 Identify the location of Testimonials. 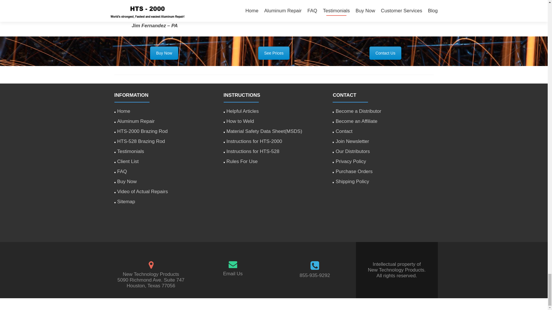
(131, 151).